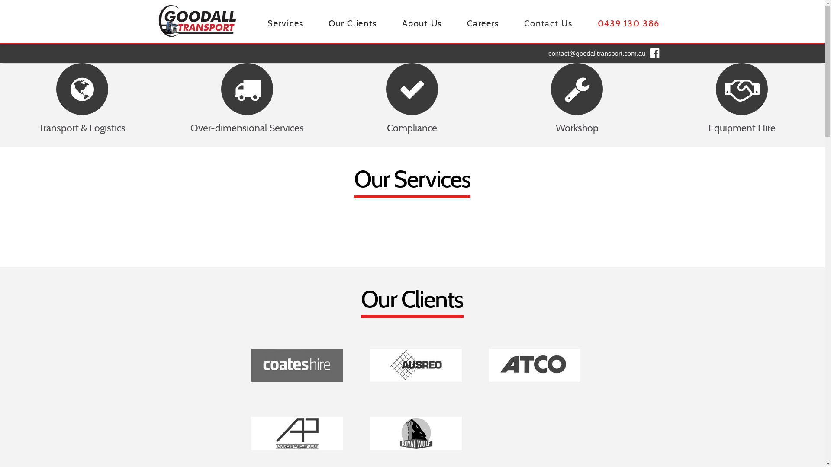 Image resolution: width=831 pixels, height=467 pixels. Describe the element at coordinates (248, 99) in the screenshot. I see `Over-dimensional Services` at that location.